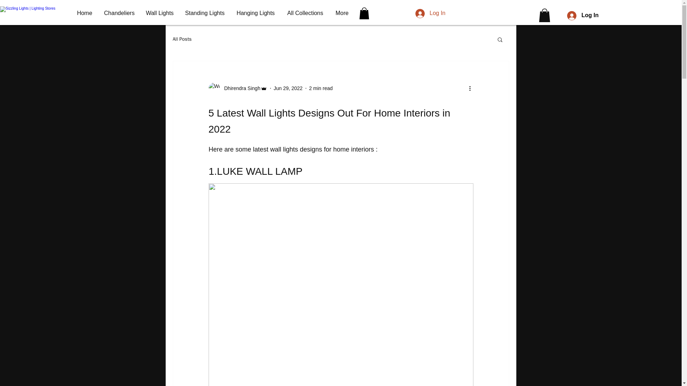 The image size is (687, 386). What do you see at coordinates (119, 13) in the screenshot?
I see `Chandeliers` at bounding box center [119, 13].